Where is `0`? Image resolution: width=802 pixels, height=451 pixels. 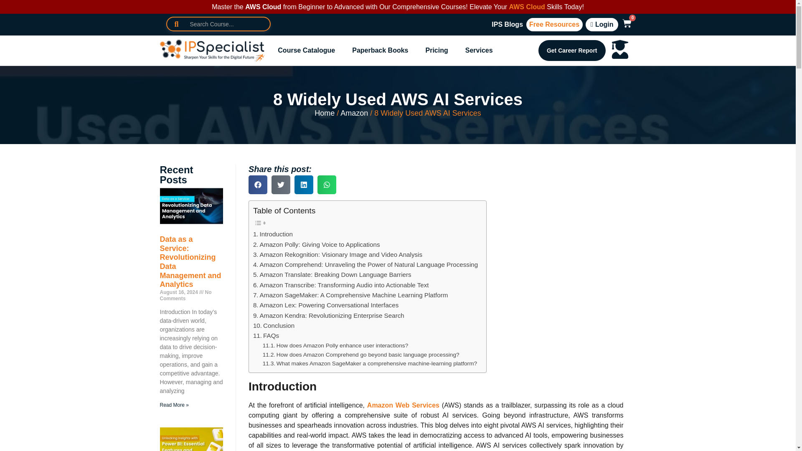
0 is located at coordinates (625, 24).